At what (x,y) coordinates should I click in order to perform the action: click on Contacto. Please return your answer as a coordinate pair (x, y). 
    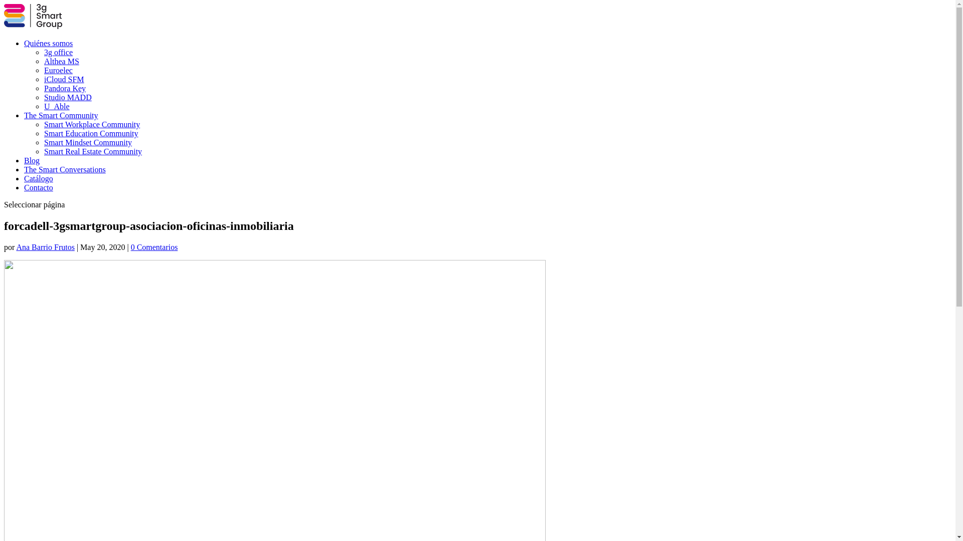
    Looking at the image, I should click on (39, 187).